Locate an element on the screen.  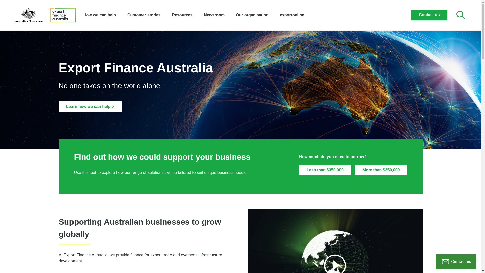
Resources is located at coordinates (182, 15).